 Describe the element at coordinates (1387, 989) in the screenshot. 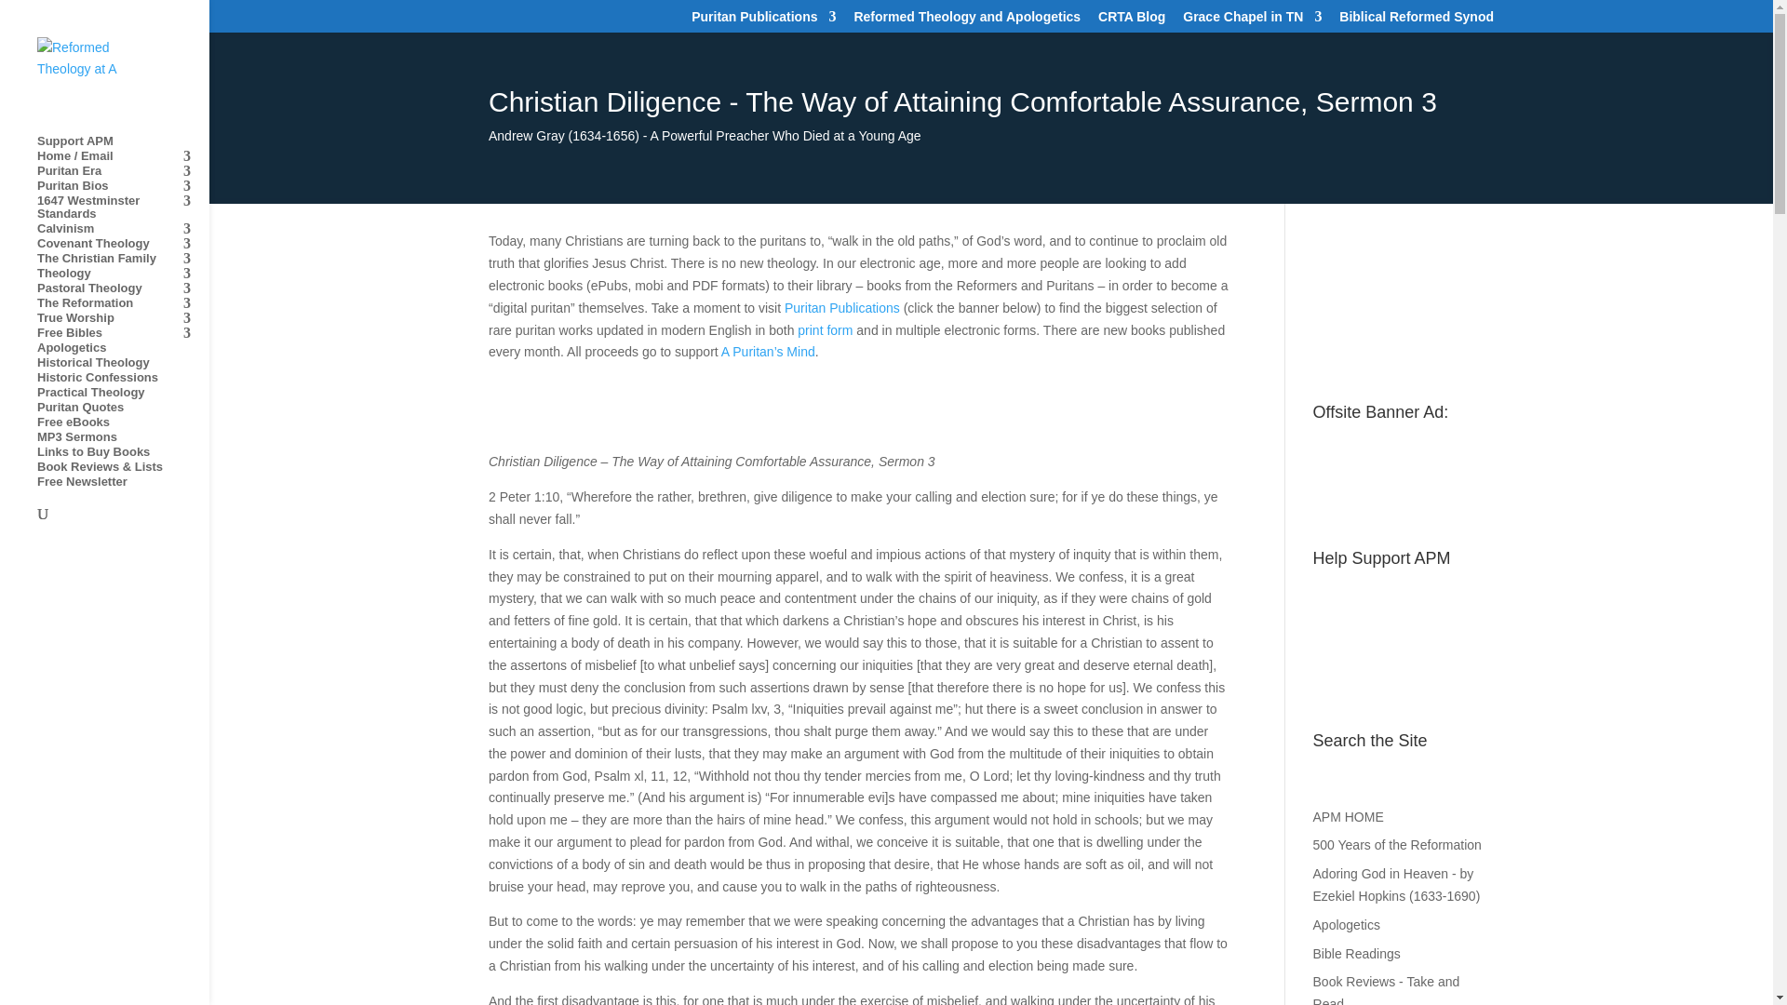

I see `Book Reviews - Take and Read` at that location.